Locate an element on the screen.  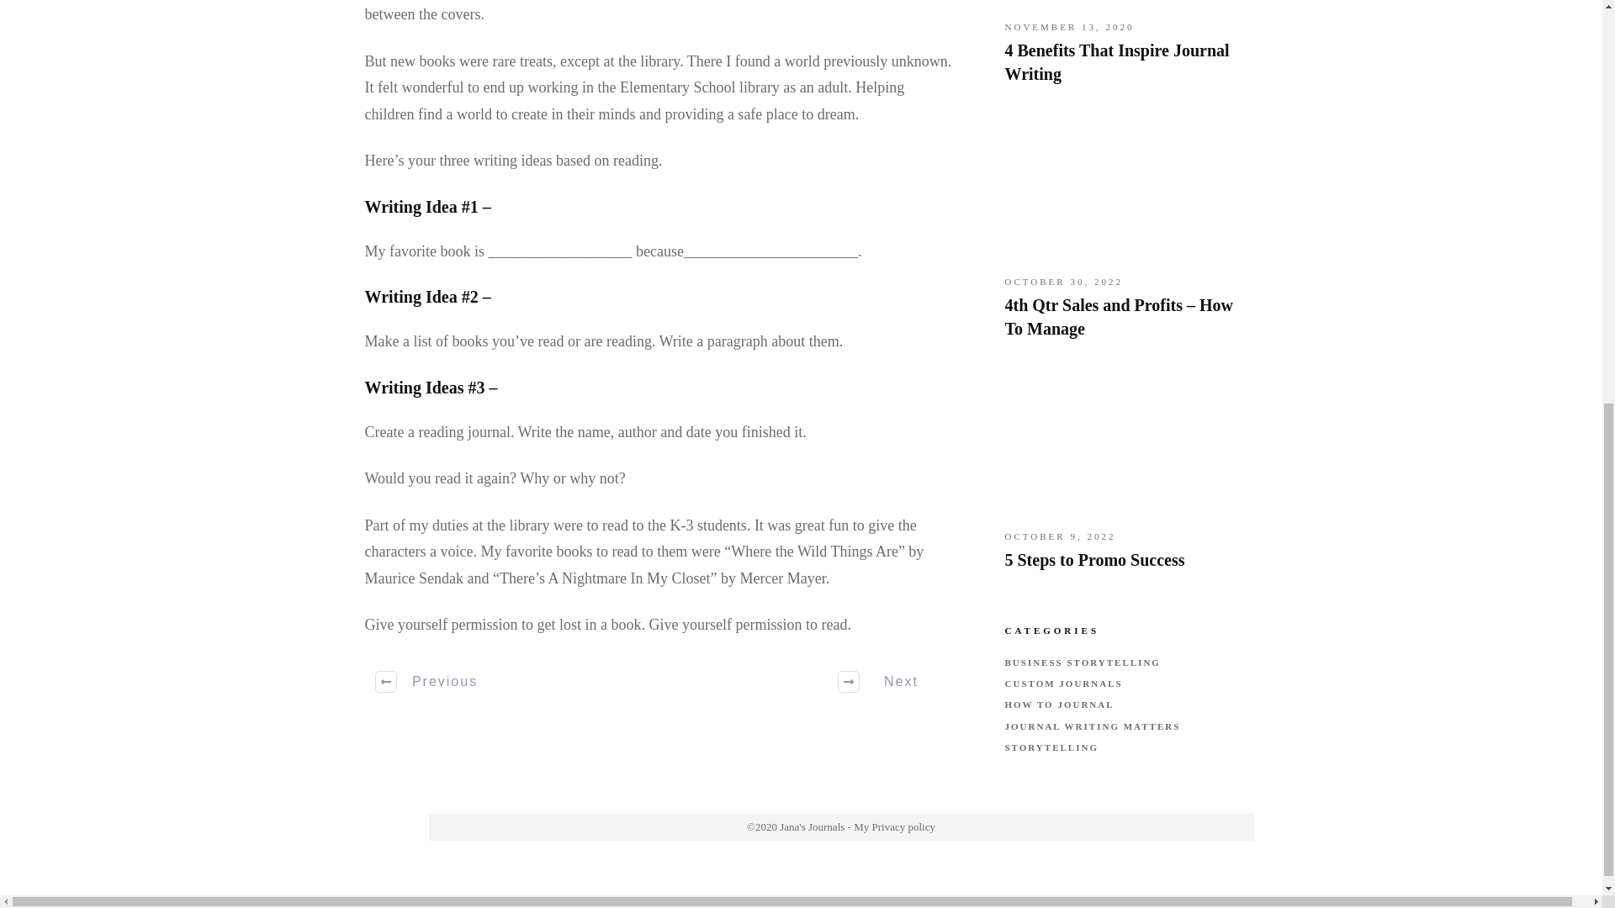
4 Benefits That Inspire Journal Writing is located at coordinates (1121, 51).